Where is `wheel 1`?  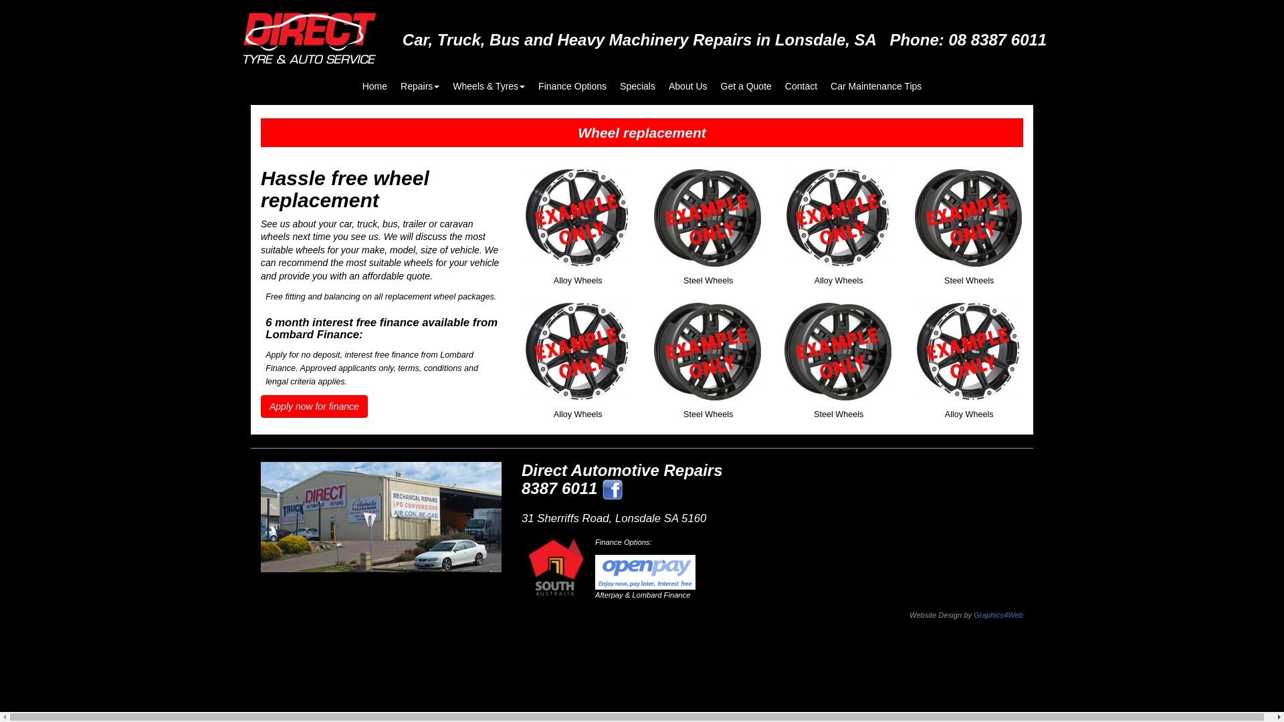
wheel 1 is located at coordinates (968, 355).